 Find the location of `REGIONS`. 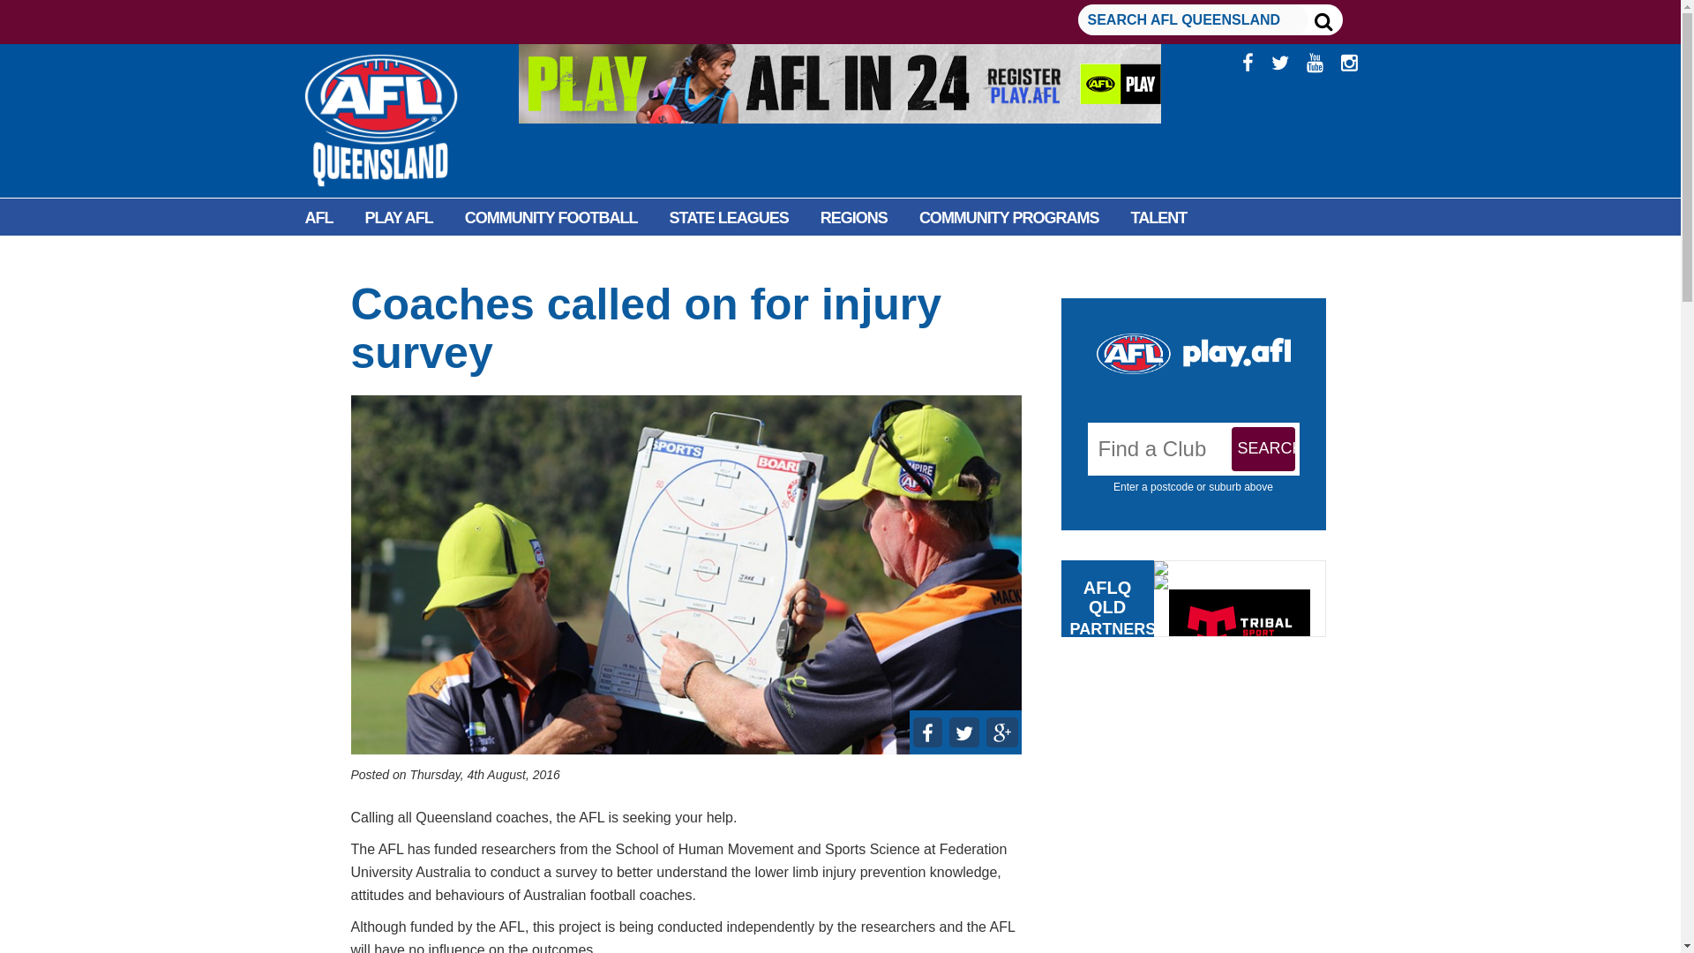

REGIONS is located at coordinates (854, 218).